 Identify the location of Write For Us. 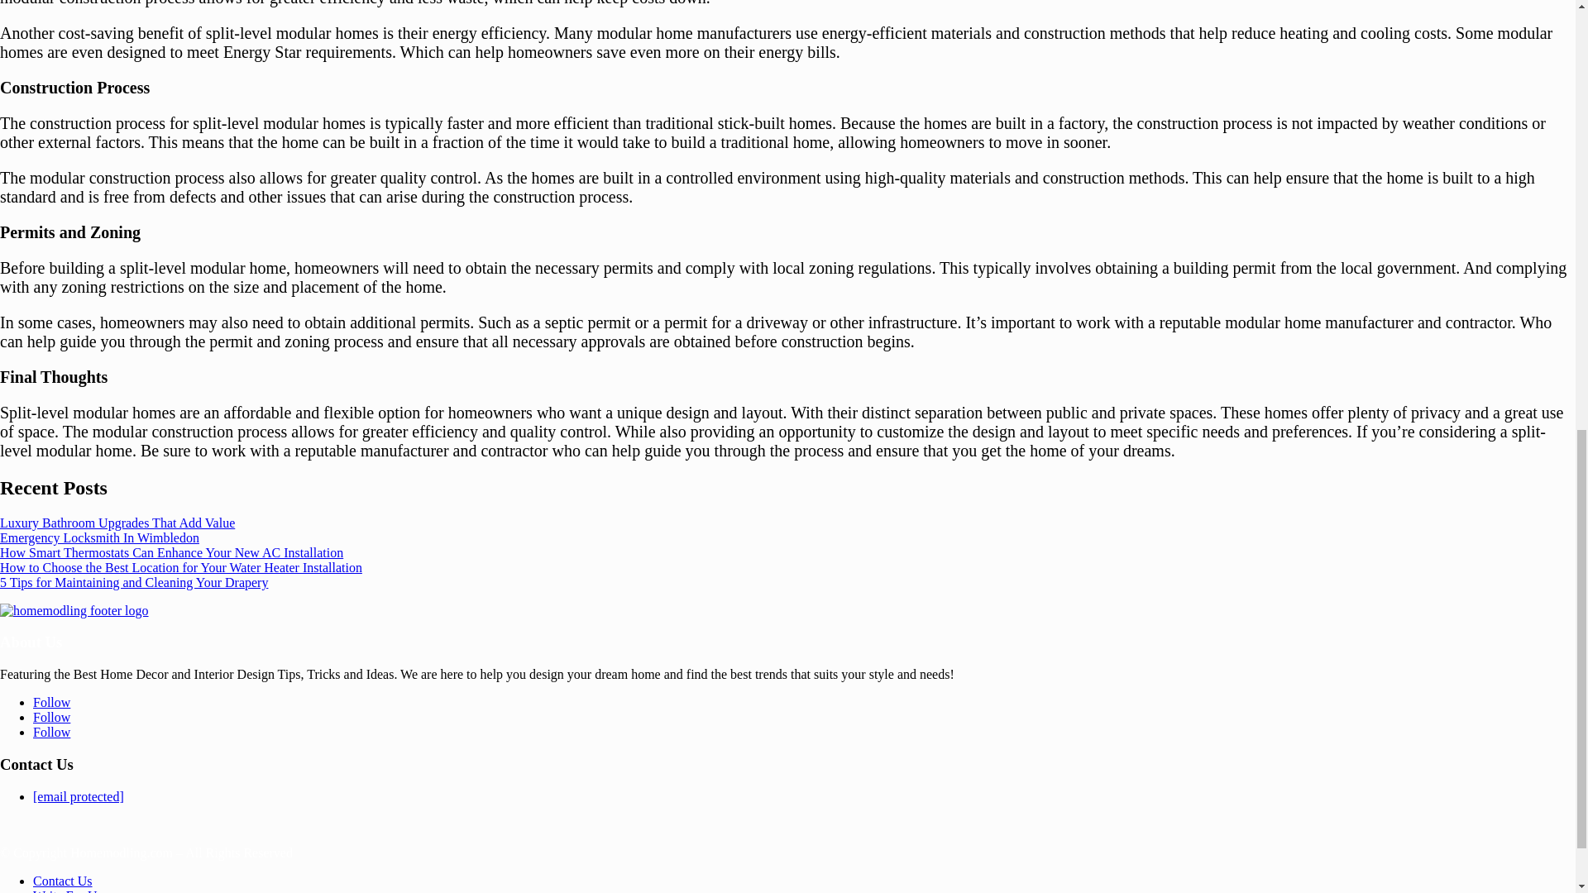
(68, 891).